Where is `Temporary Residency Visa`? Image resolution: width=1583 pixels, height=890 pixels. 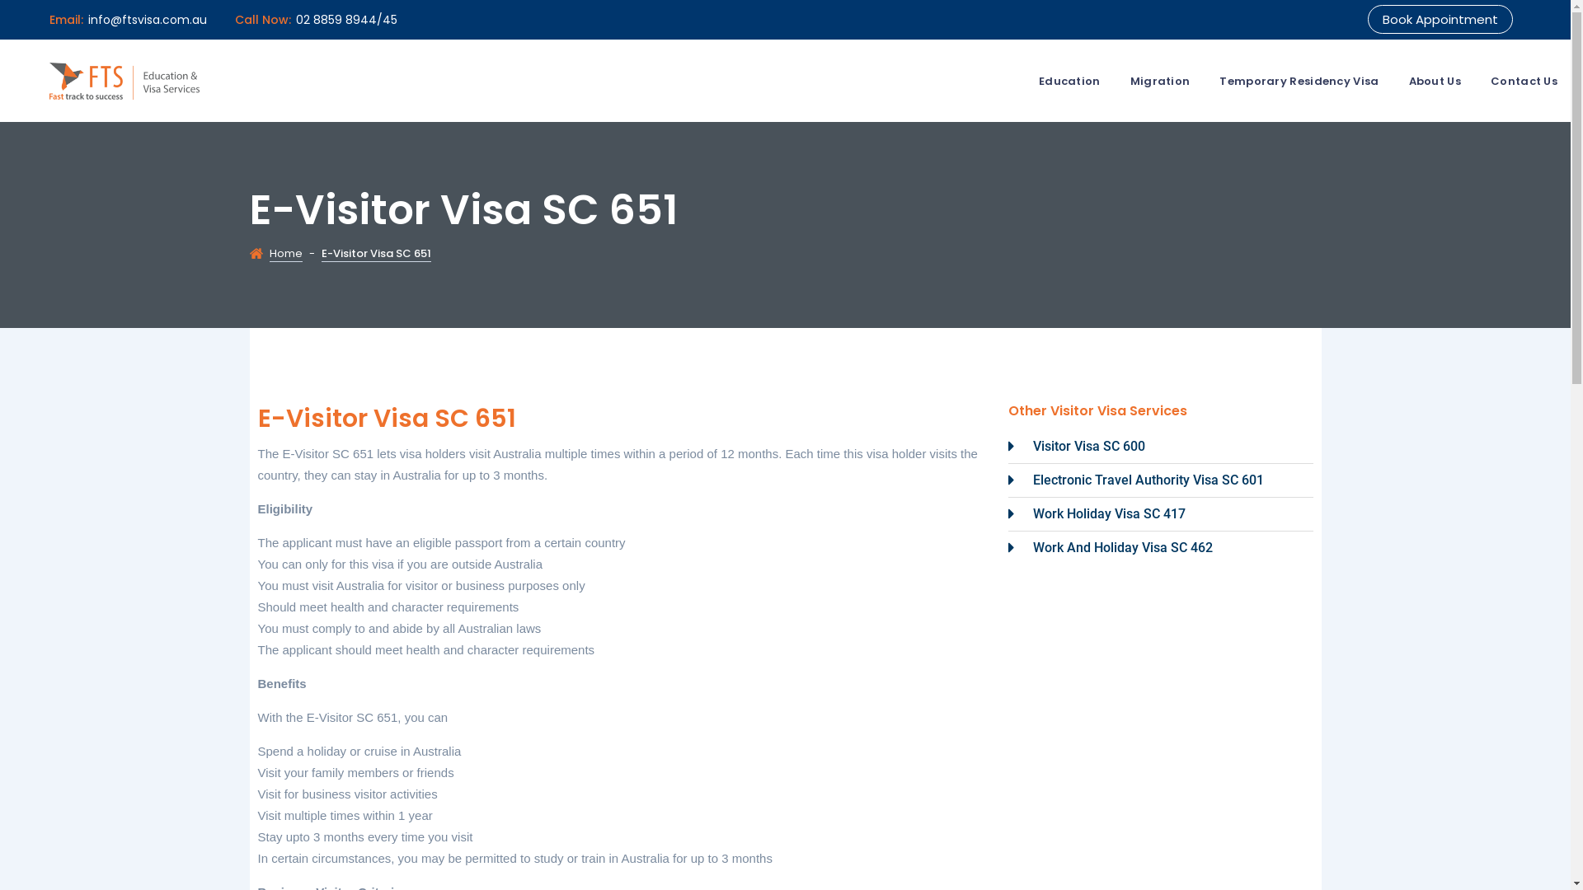 Temporary Residency Visa is located at coordinates (1299, 82).